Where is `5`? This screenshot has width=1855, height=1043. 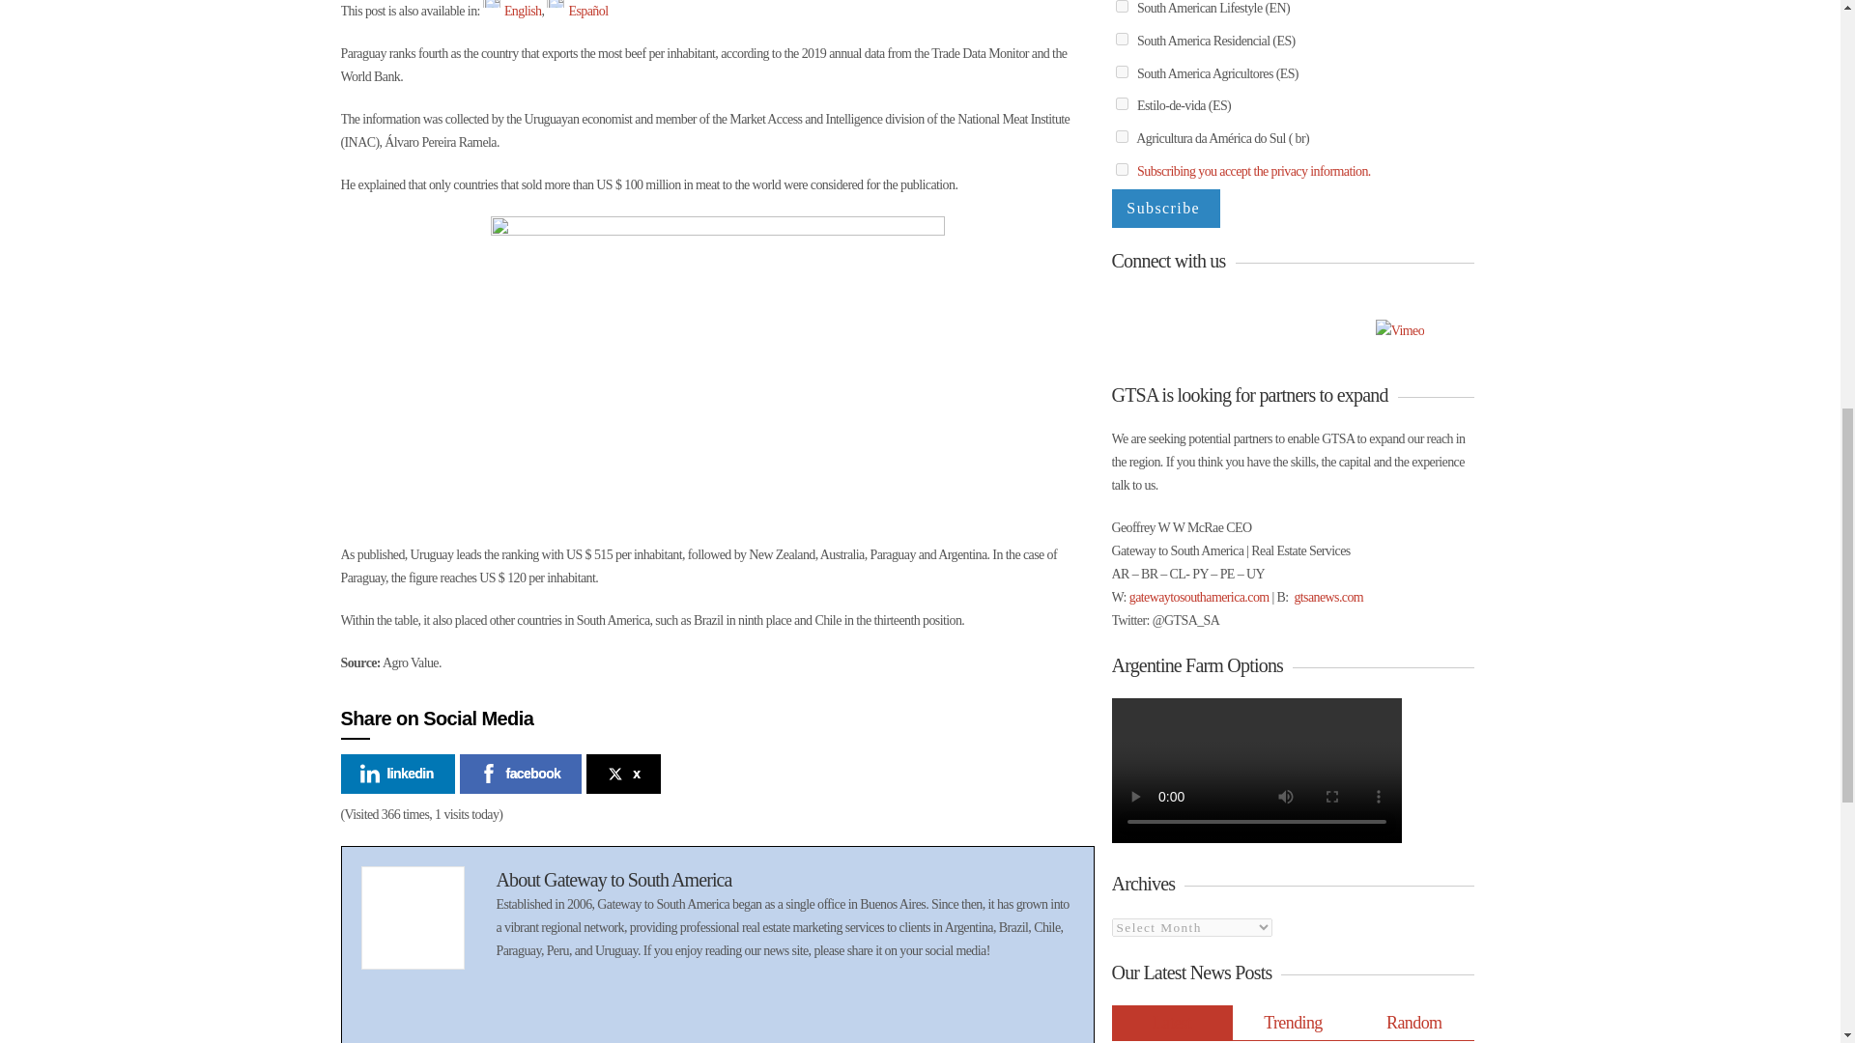
5 is located at coordinates (1121, 71).